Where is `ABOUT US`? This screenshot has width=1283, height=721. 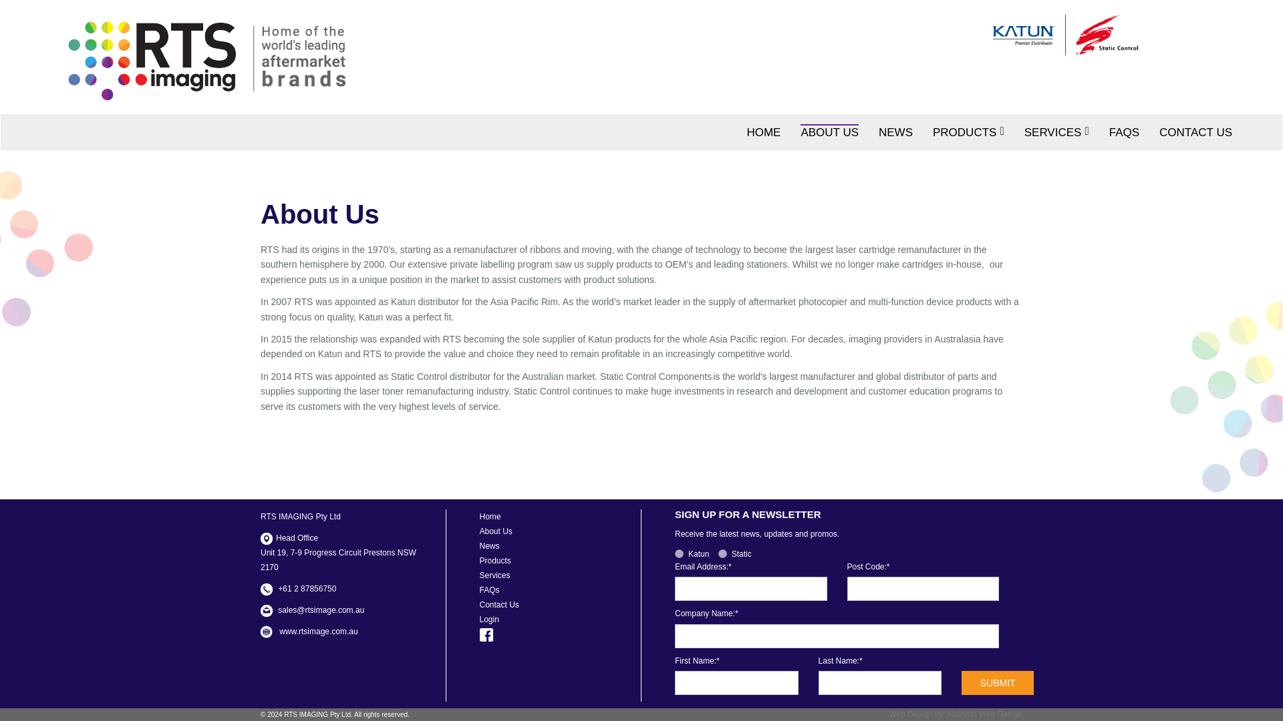
ABOUT US is located at coordinates (829, 132).